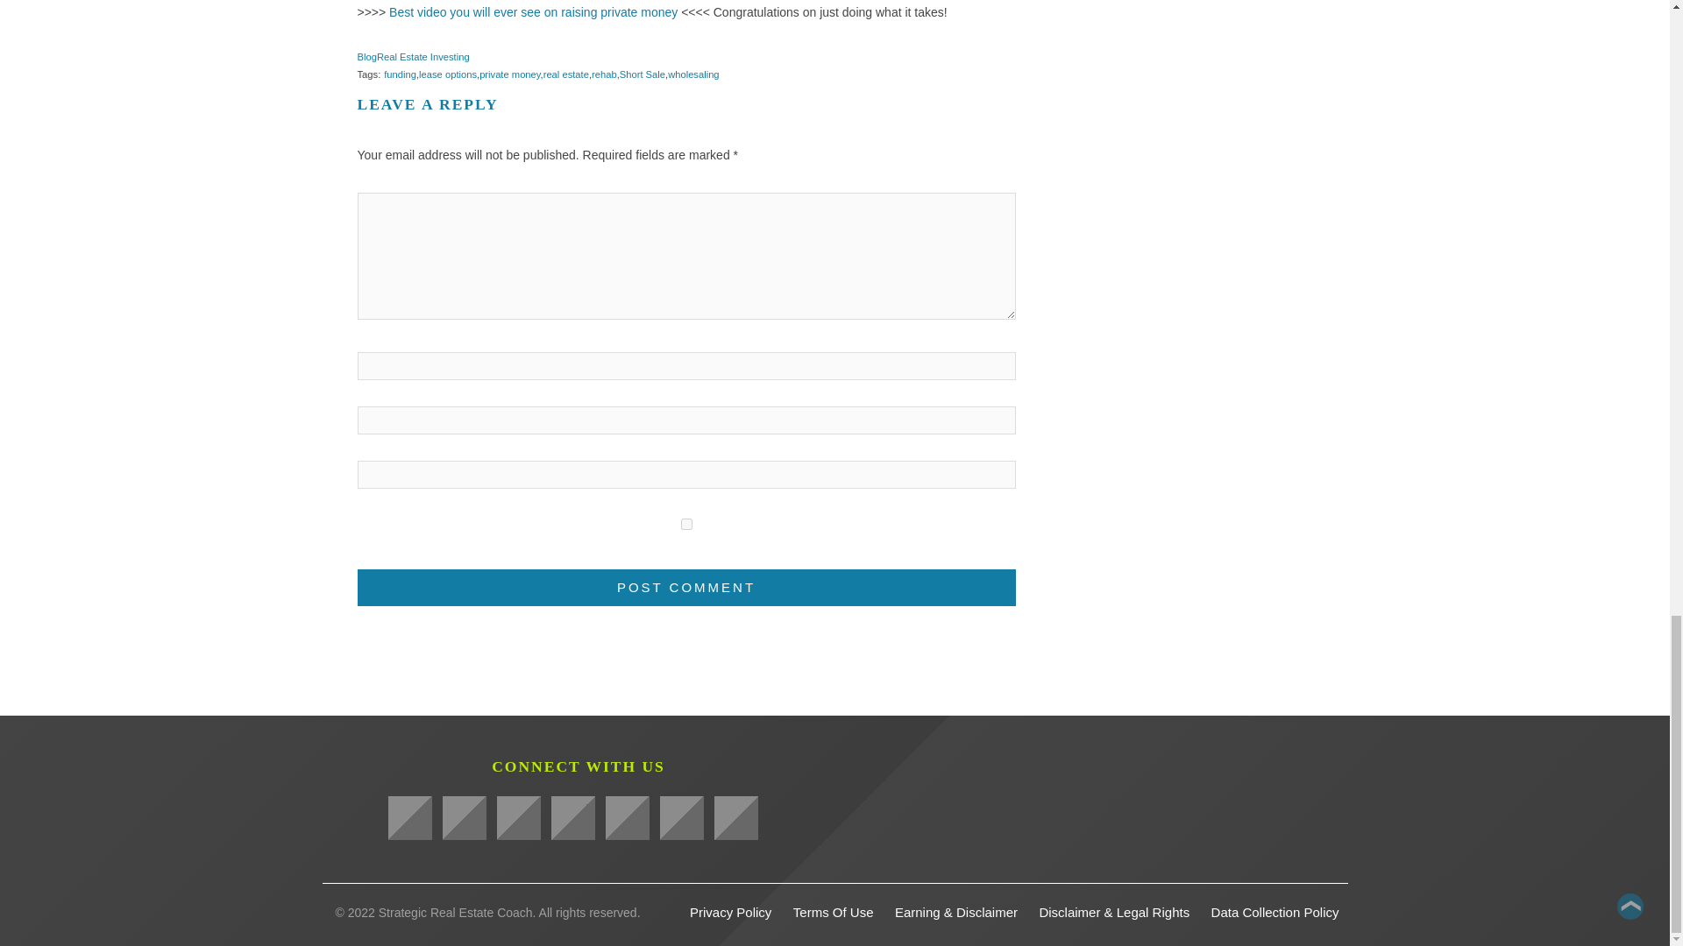  Describe the element at coordinates (692, 74) in the screenshot. I see `wholesaling` at that location.